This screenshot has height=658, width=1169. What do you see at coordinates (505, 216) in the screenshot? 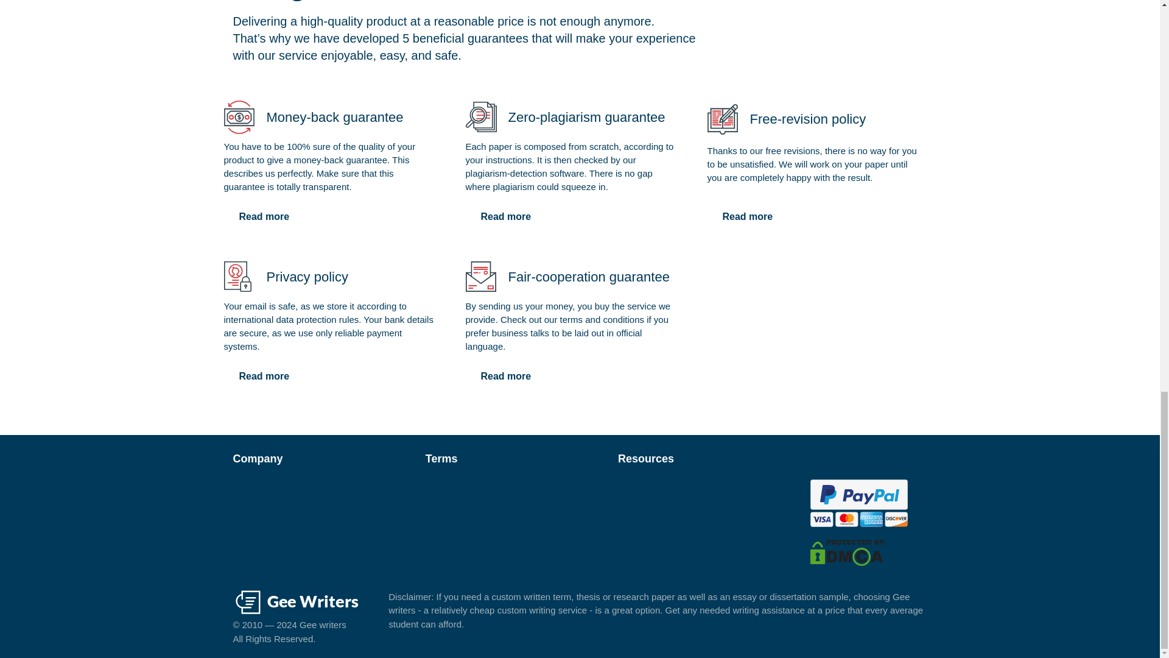
I see `Read more` at bounding box center [505, 216].